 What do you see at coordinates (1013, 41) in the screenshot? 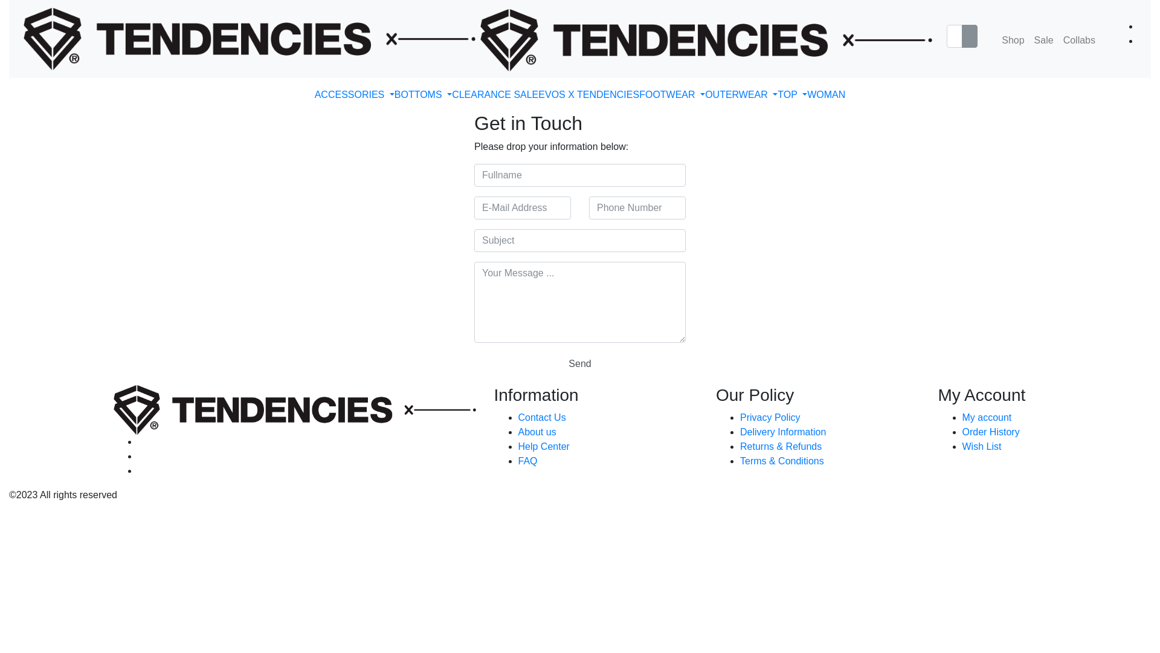
I see `Shop` at bounding box center [1013, 41].